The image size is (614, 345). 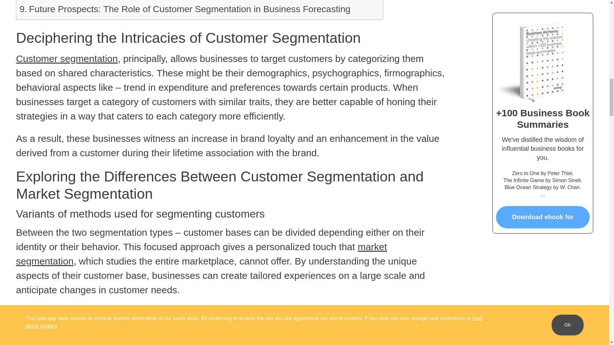 I want to click on Customer segmentation, so click(x=67, y=58).